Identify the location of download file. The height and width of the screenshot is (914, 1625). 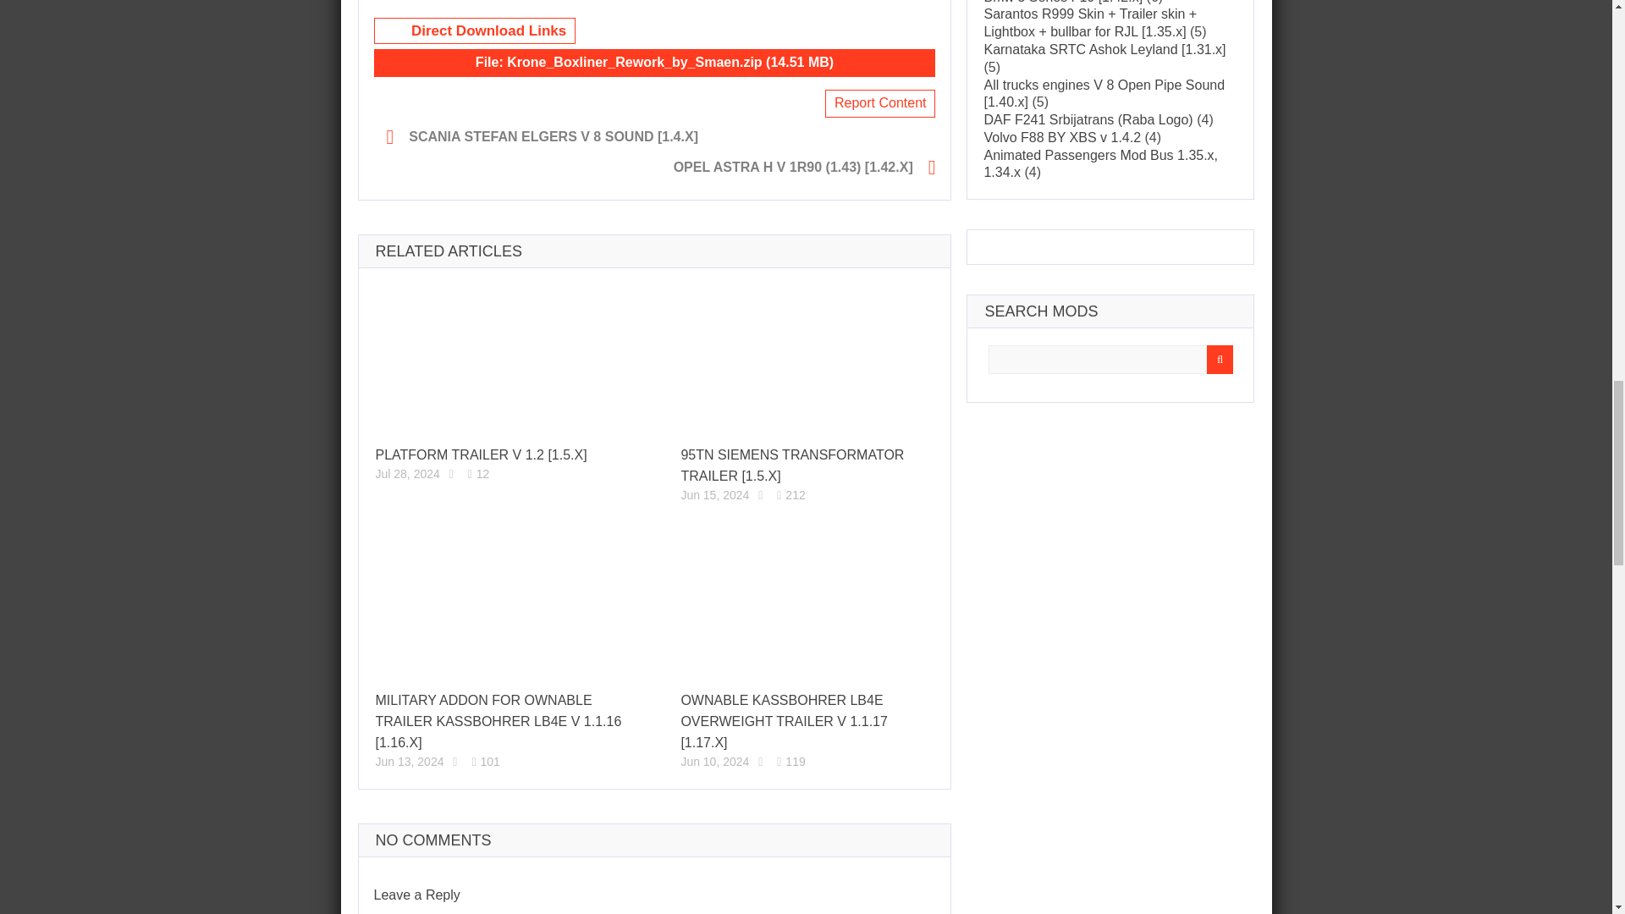
(654, 63).